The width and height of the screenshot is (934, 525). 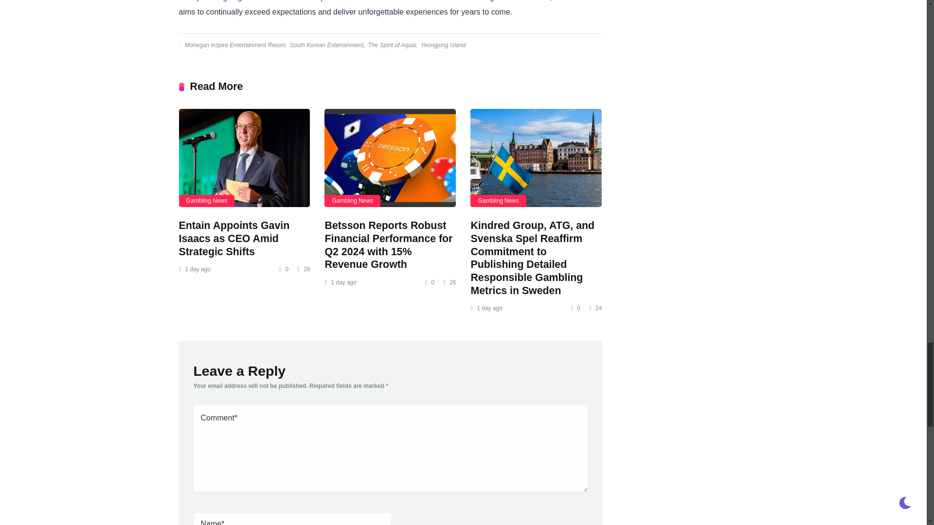 I want to click on Gambling News, so click(x=352, y=200).